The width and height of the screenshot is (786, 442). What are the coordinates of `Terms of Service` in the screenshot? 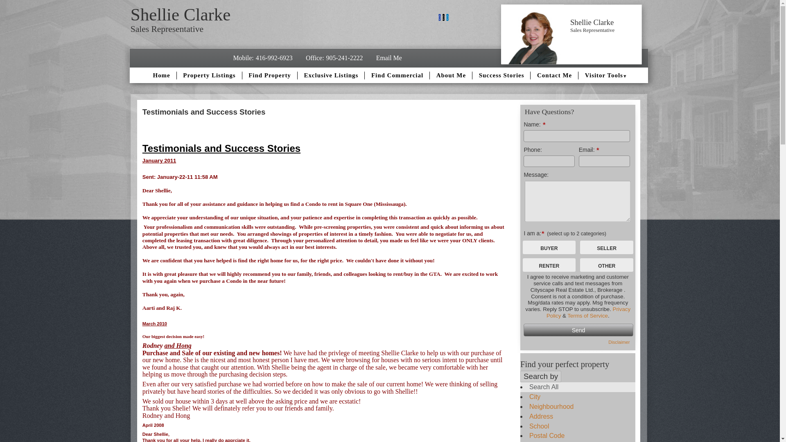 It's located at (587, 315).